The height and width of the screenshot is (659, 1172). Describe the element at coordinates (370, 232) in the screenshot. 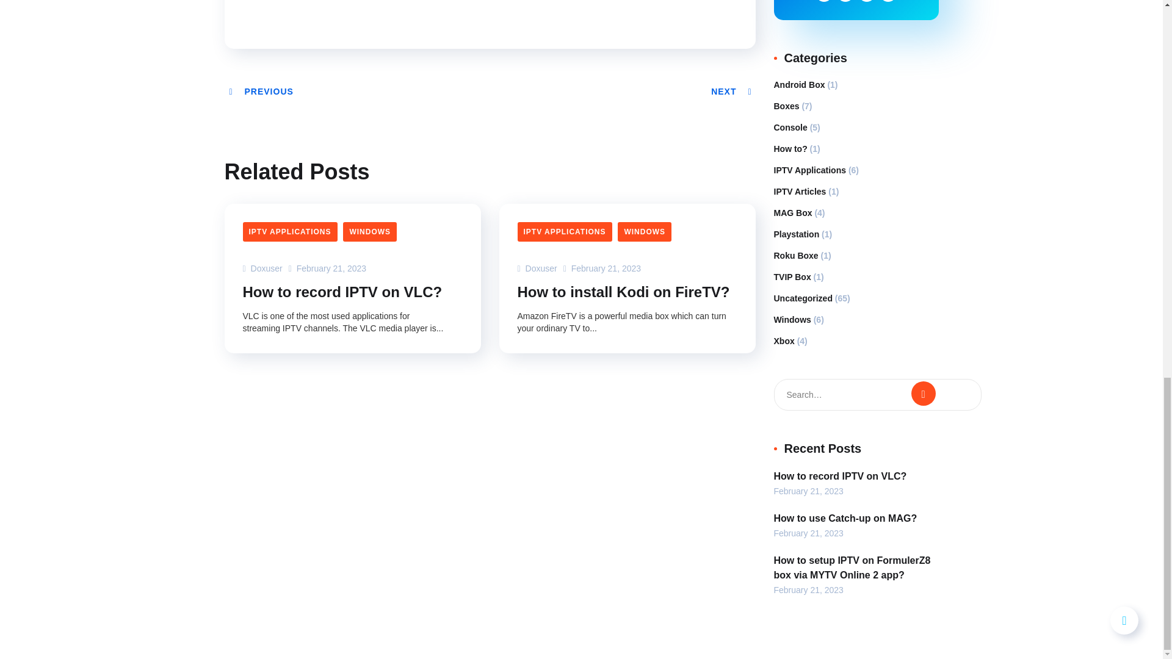

I see `WINDOWS` at that location.